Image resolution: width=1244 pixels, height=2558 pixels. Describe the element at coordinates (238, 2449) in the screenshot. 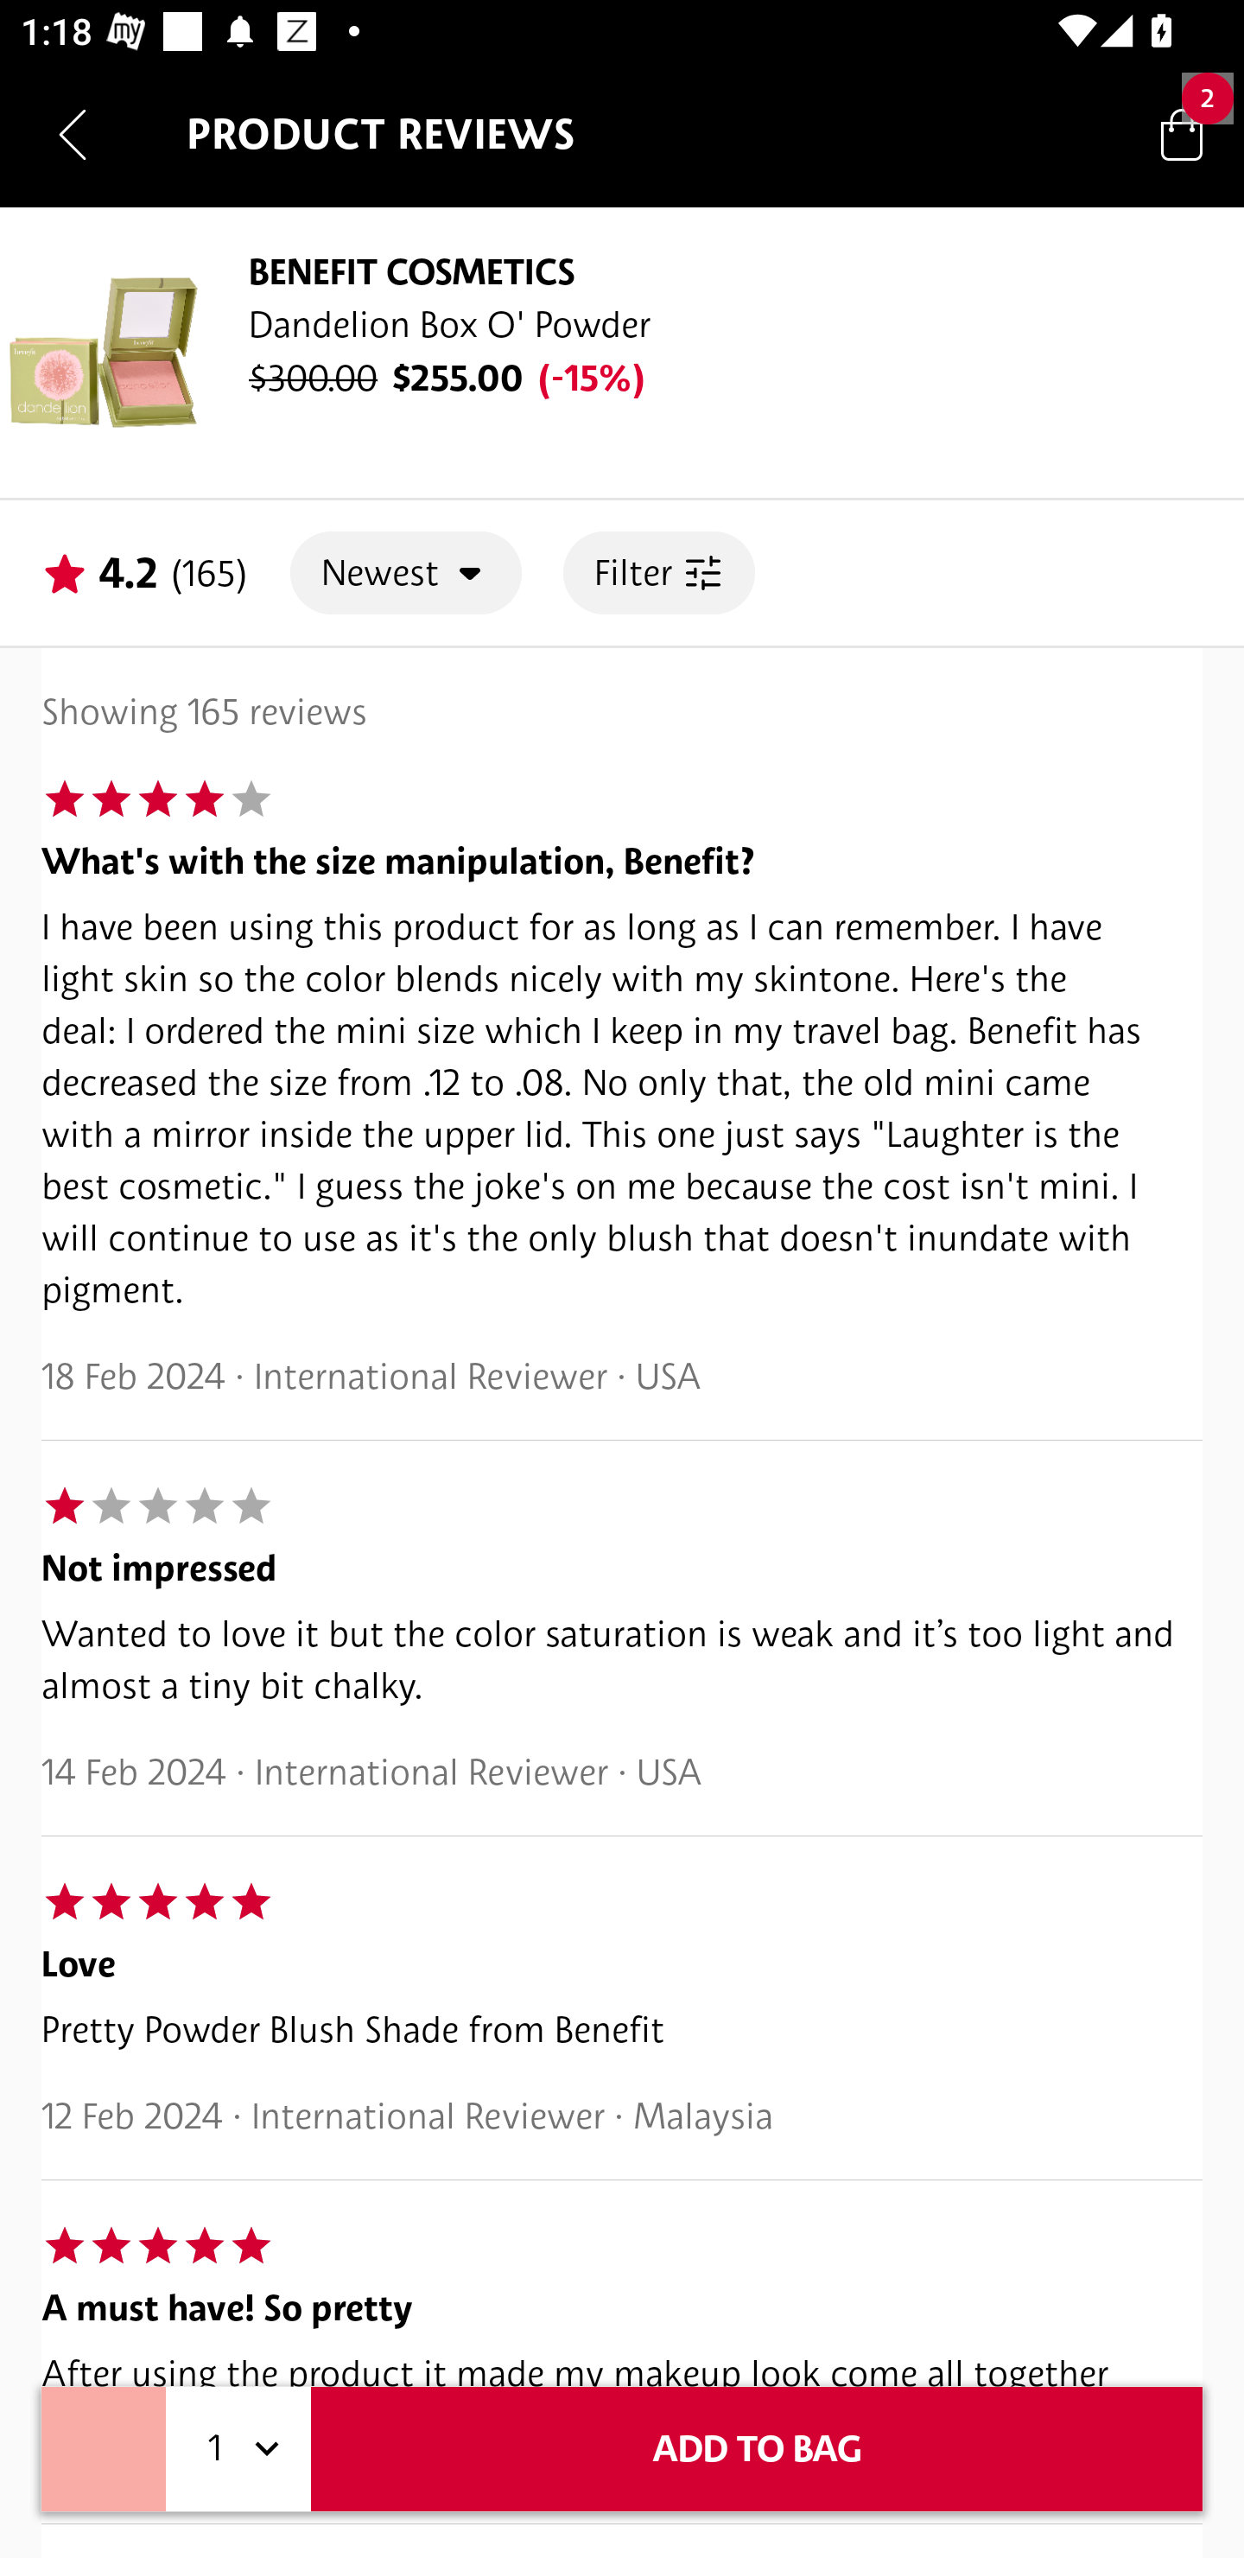

I see `1` at that location.